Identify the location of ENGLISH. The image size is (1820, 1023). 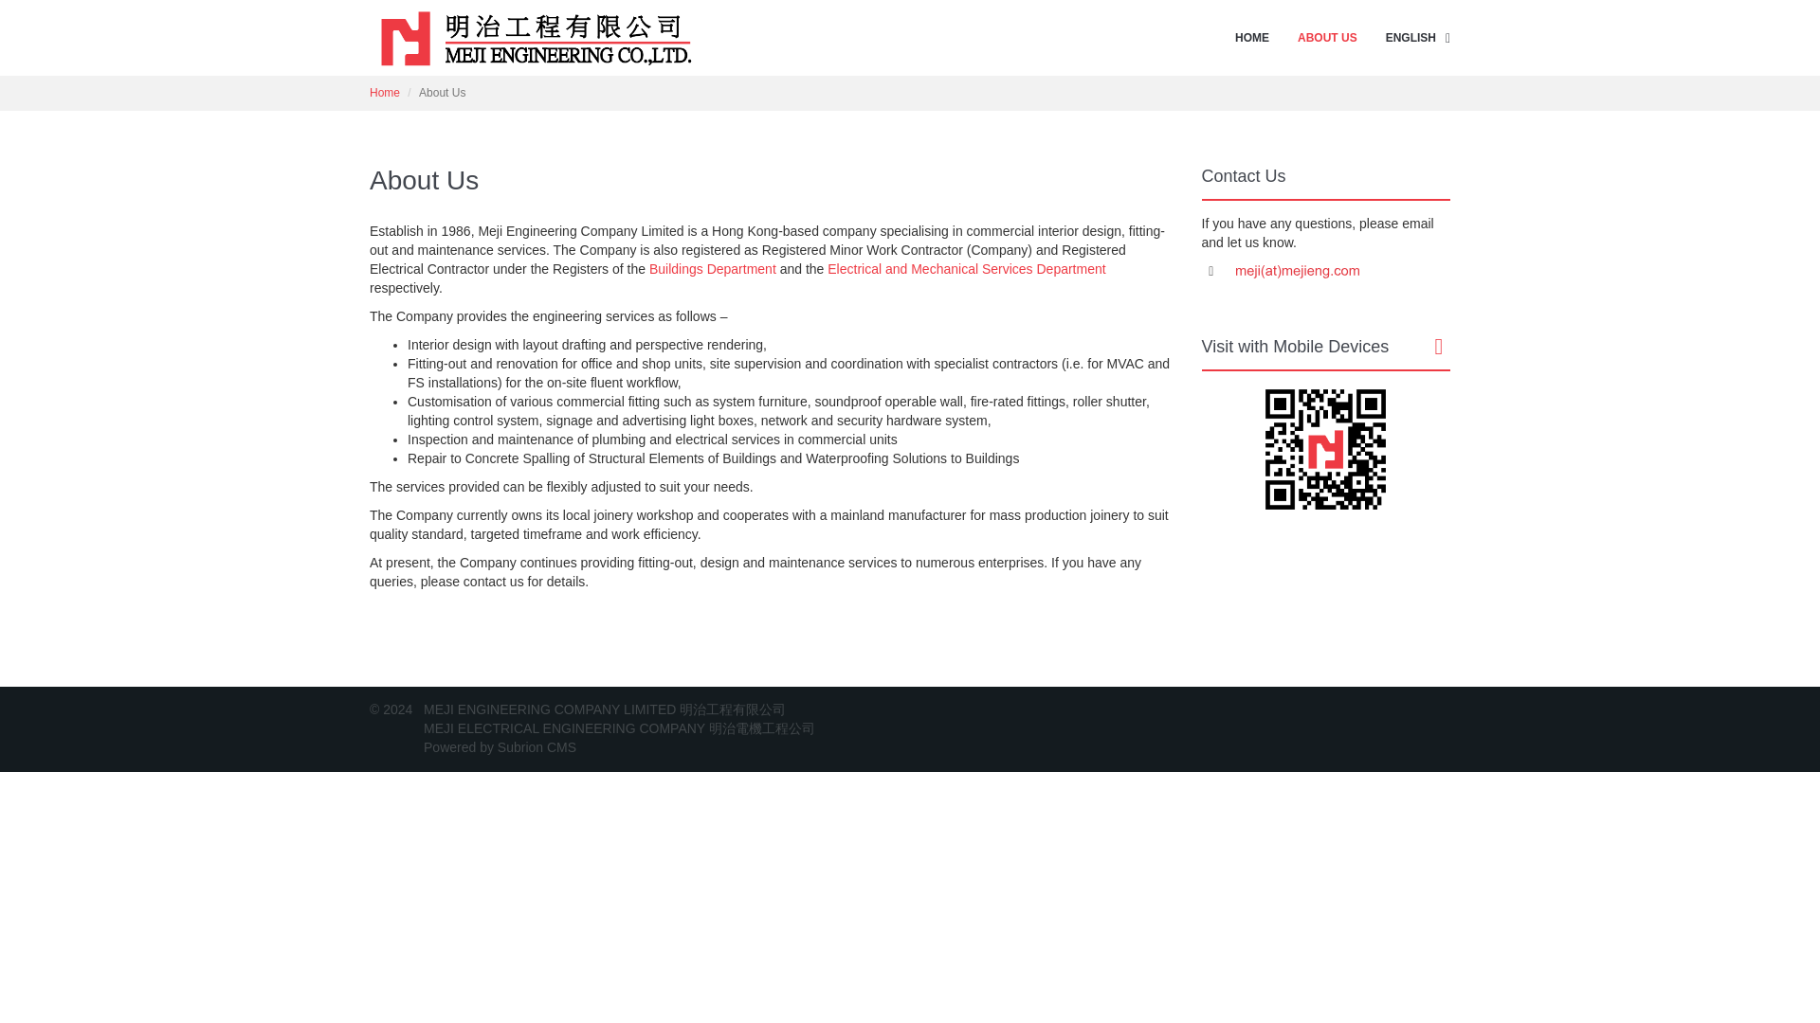
(1410, 38).